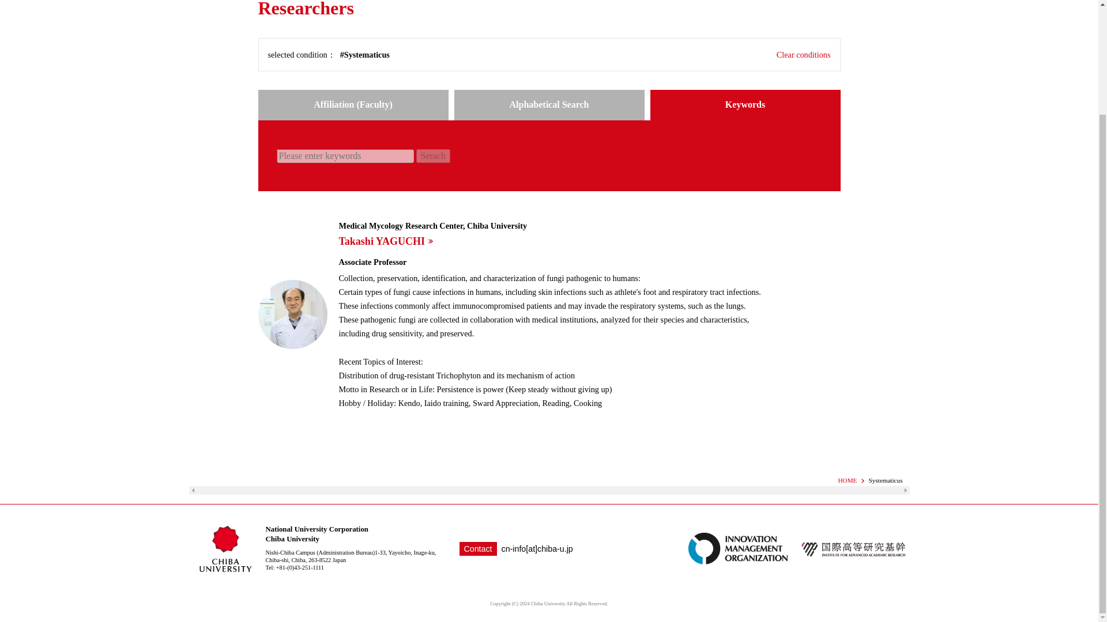  Describe the element at coordinates (433, 155) in the screenshot. I see `Serach` at that location.